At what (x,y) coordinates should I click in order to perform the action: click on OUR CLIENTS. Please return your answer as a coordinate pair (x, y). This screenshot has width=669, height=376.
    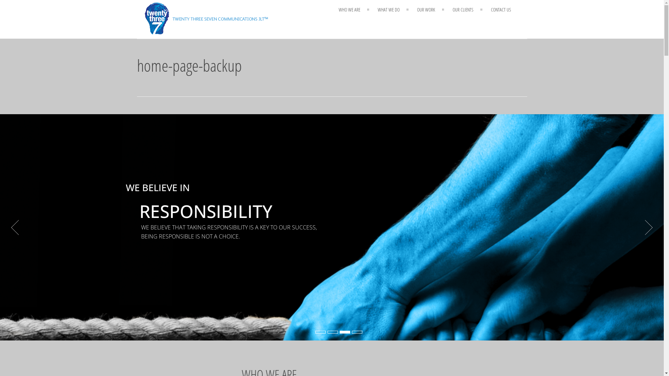
    Looking at the image, I should click on (463, 10).